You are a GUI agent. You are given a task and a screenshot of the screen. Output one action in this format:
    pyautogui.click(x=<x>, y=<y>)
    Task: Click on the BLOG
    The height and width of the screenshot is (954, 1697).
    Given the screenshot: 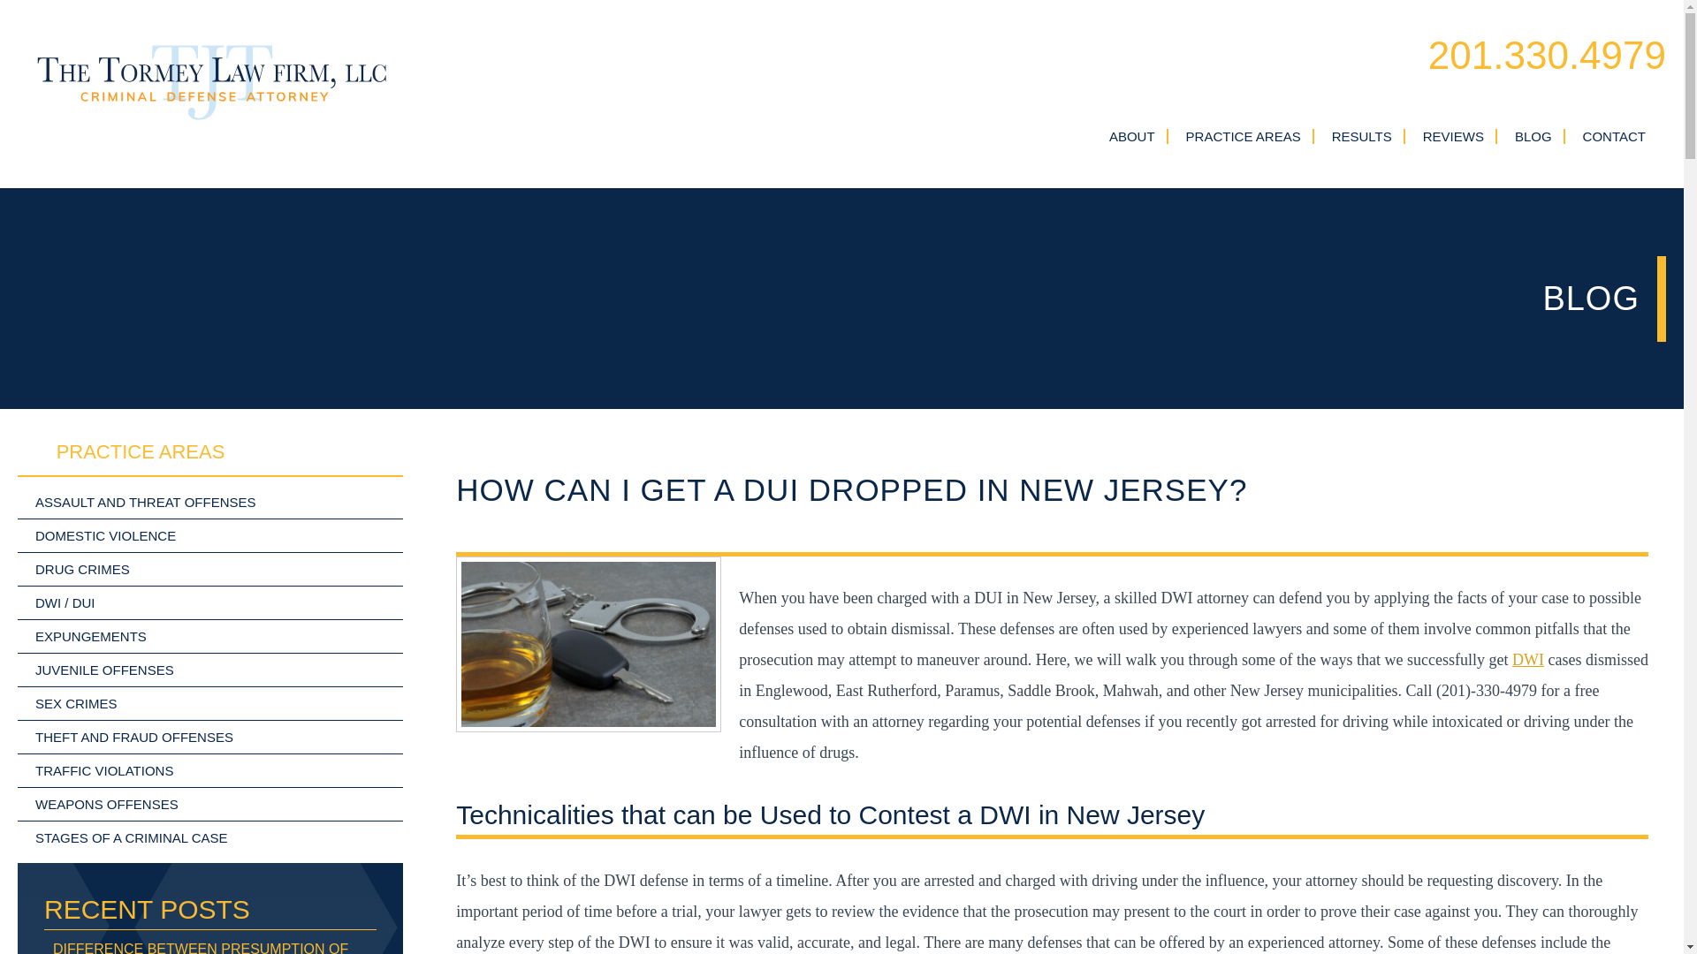 What is the action you would take?
    pyautogui.click(x=1533, y=136)
    